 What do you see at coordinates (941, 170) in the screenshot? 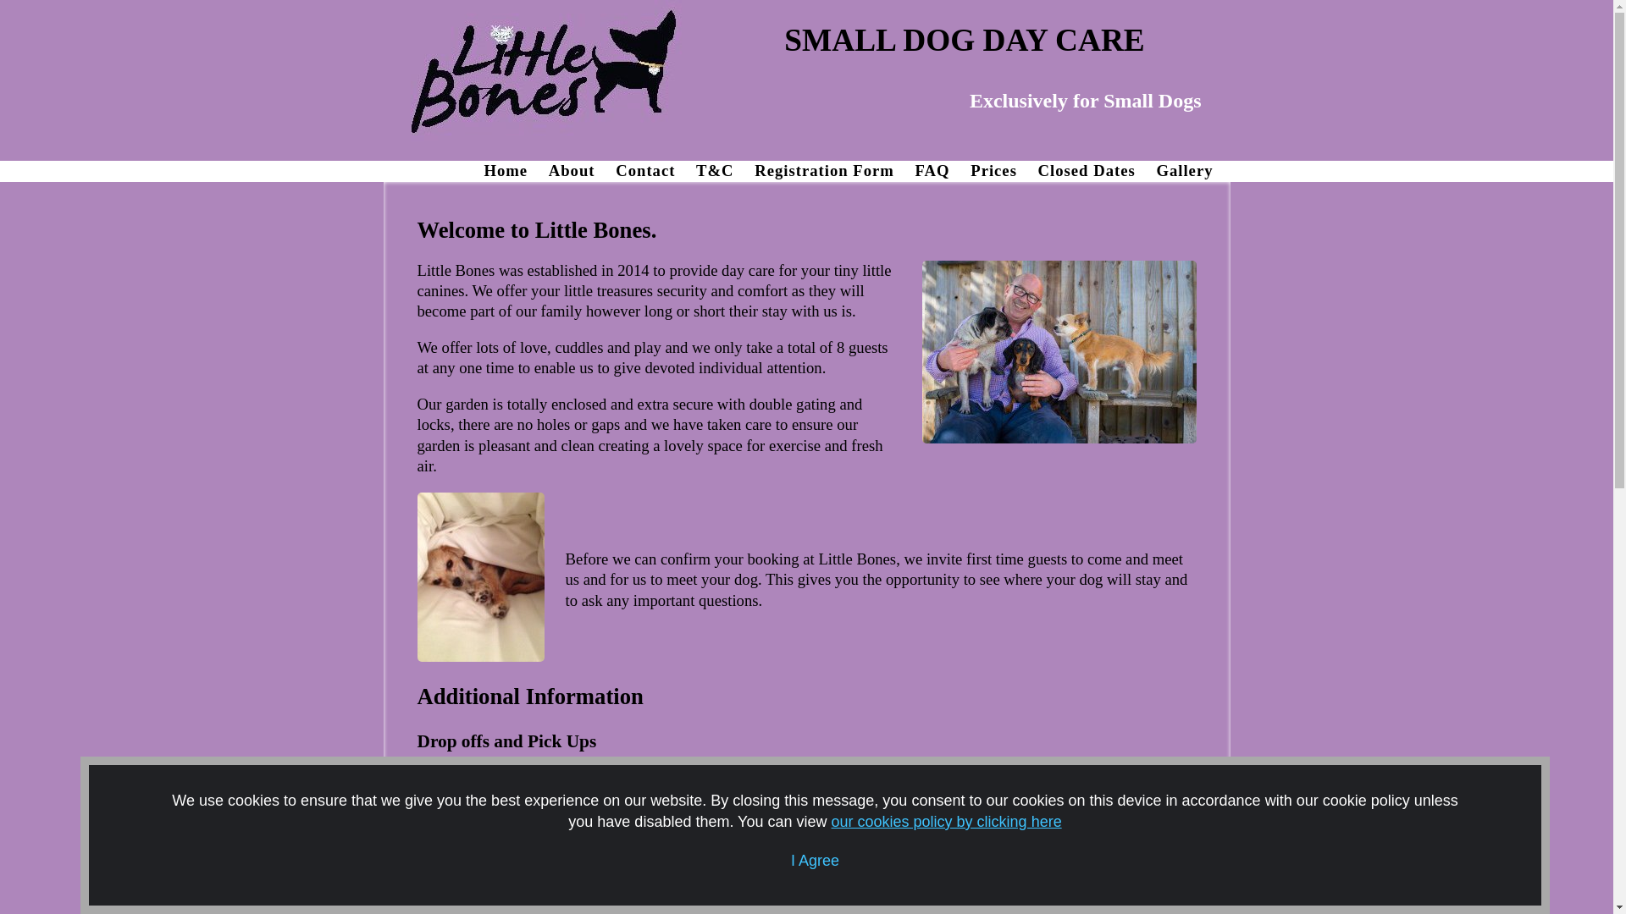
I see `FAQ` at bounding box center [941, 170].